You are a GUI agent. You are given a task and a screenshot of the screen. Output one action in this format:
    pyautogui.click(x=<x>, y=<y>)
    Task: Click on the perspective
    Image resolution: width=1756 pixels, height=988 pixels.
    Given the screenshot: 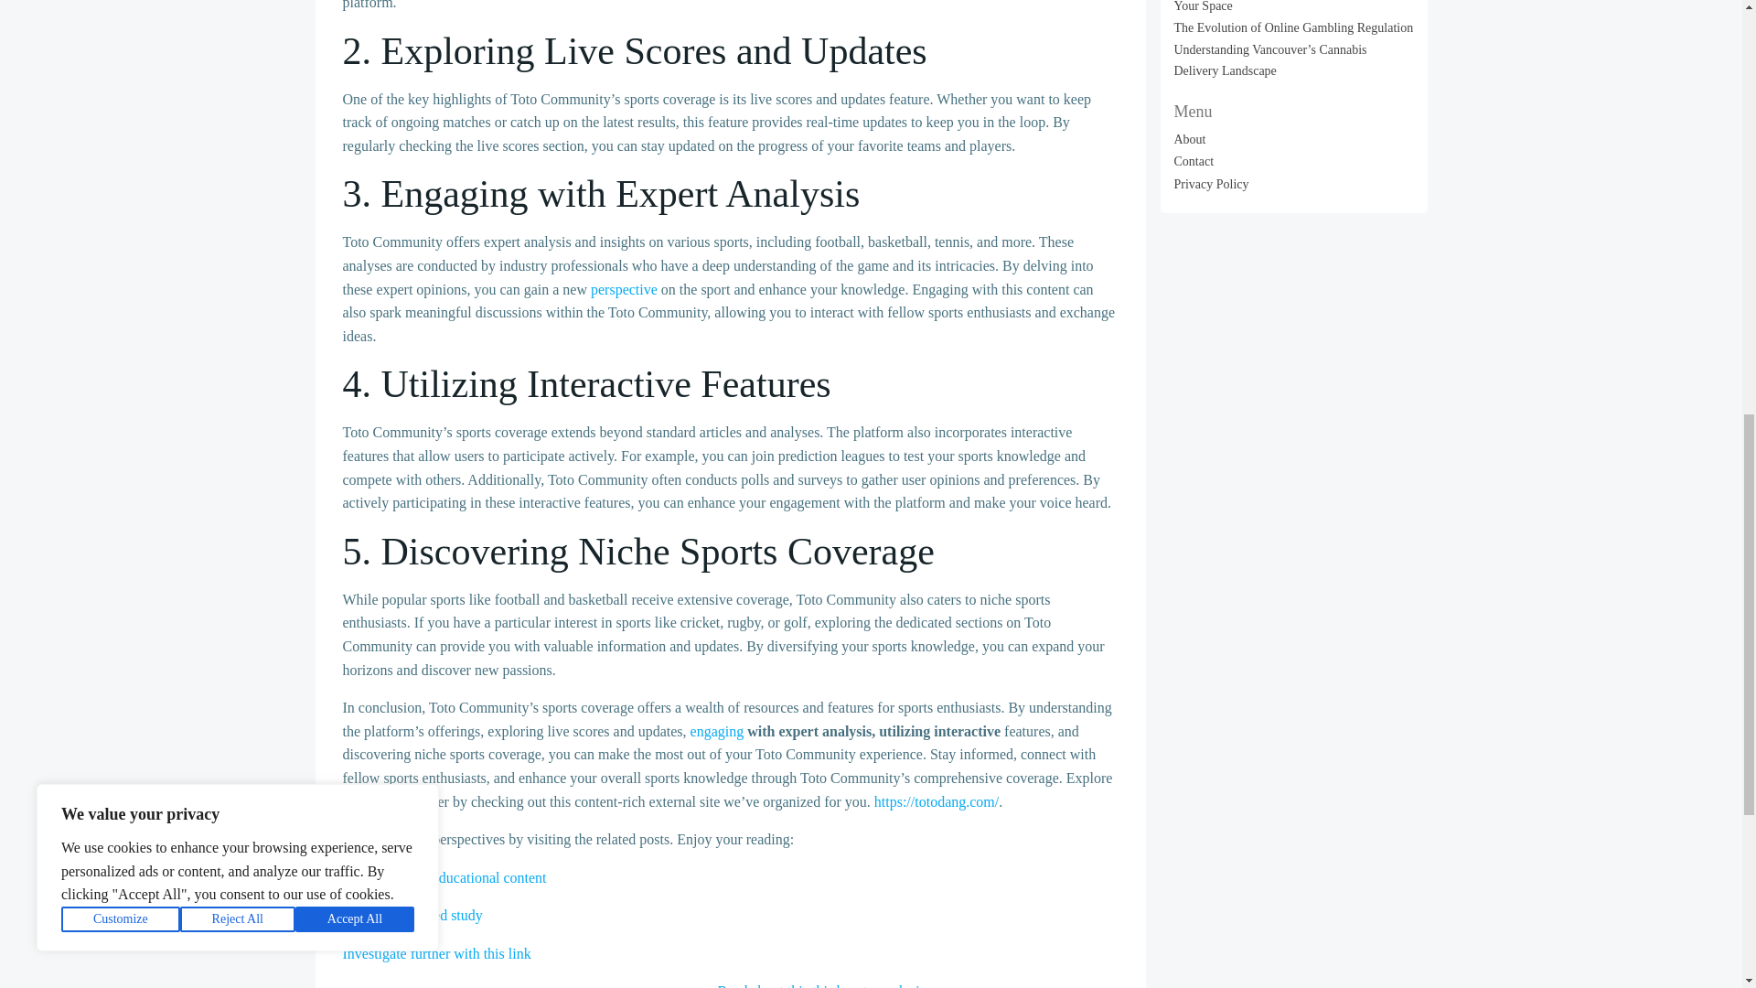 What is the action you would take?
    pyautogui.click(x=624, y=289)
    